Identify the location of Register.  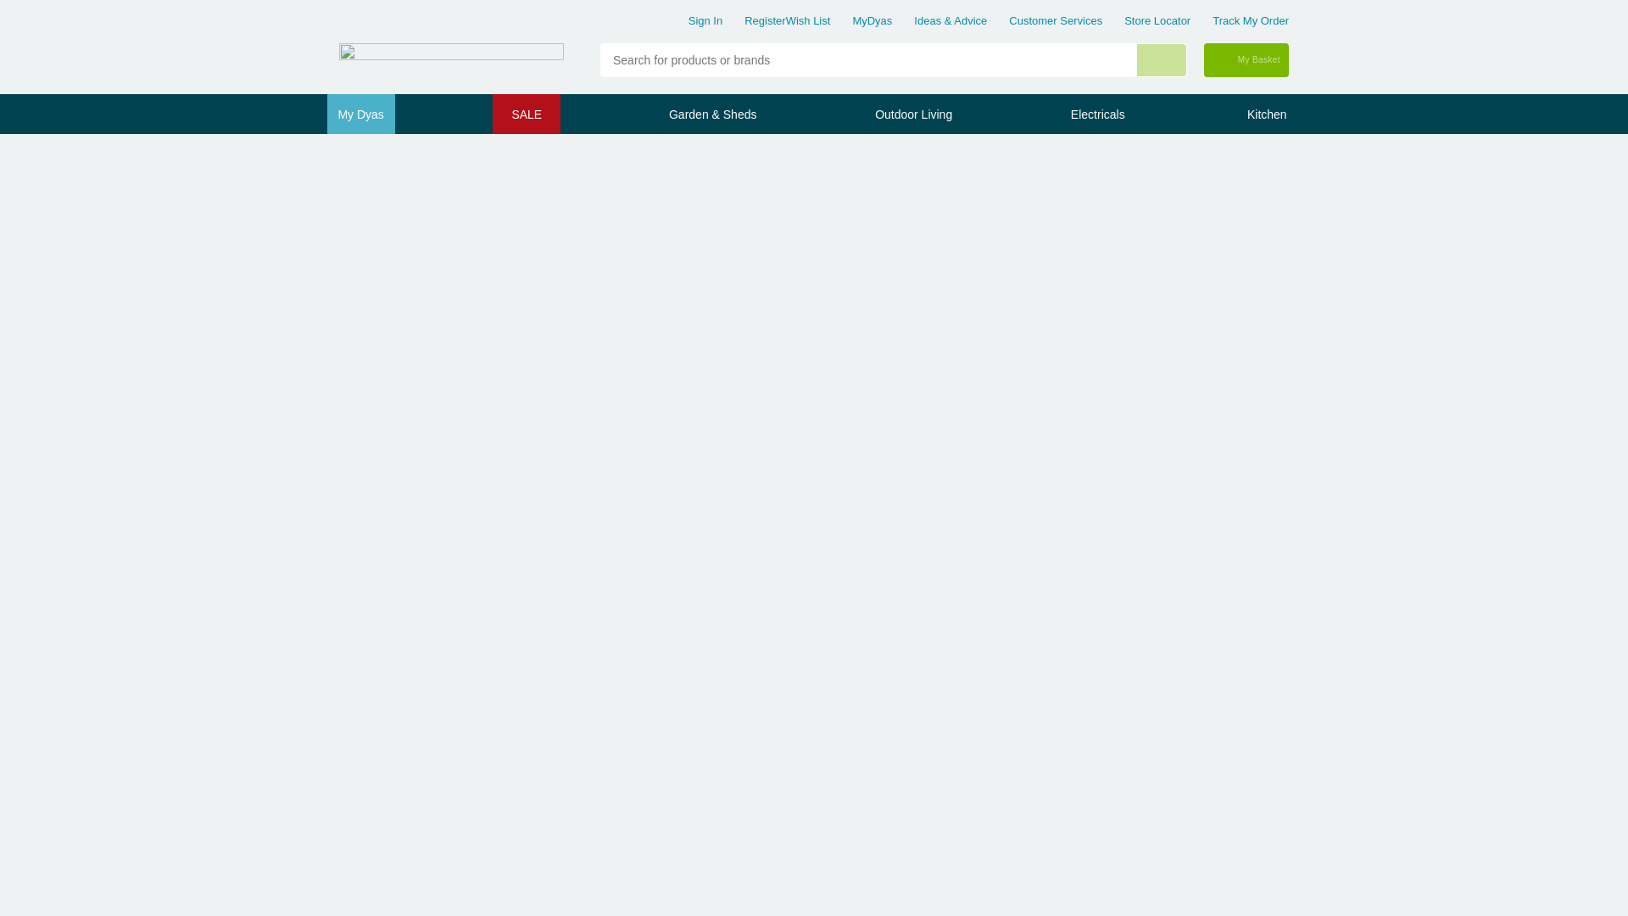
(764, 20).